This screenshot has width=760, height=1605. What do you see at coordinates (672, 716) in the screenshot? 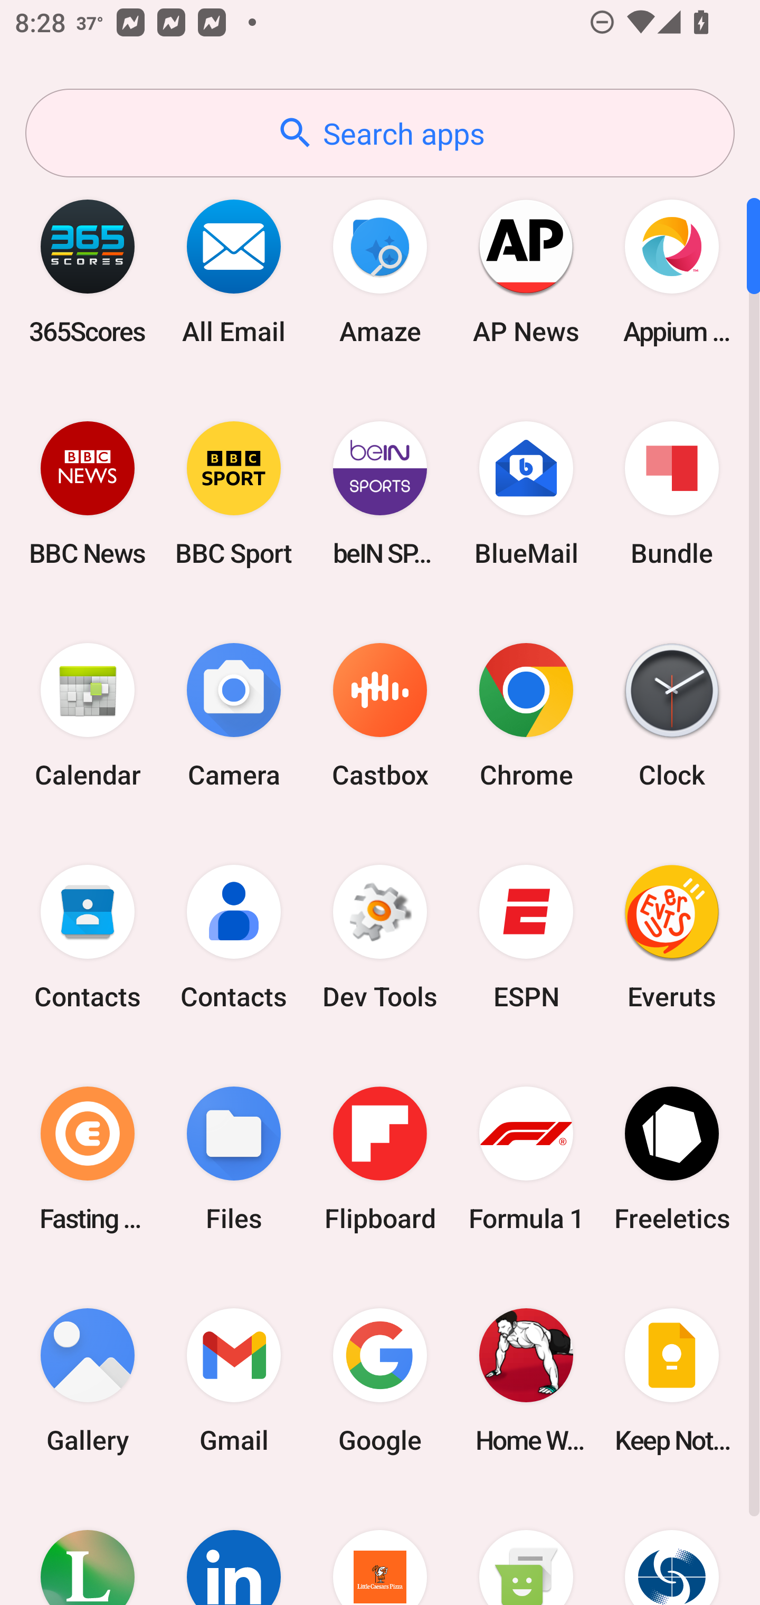
I see `Clock` at bounding box center [672, 716].